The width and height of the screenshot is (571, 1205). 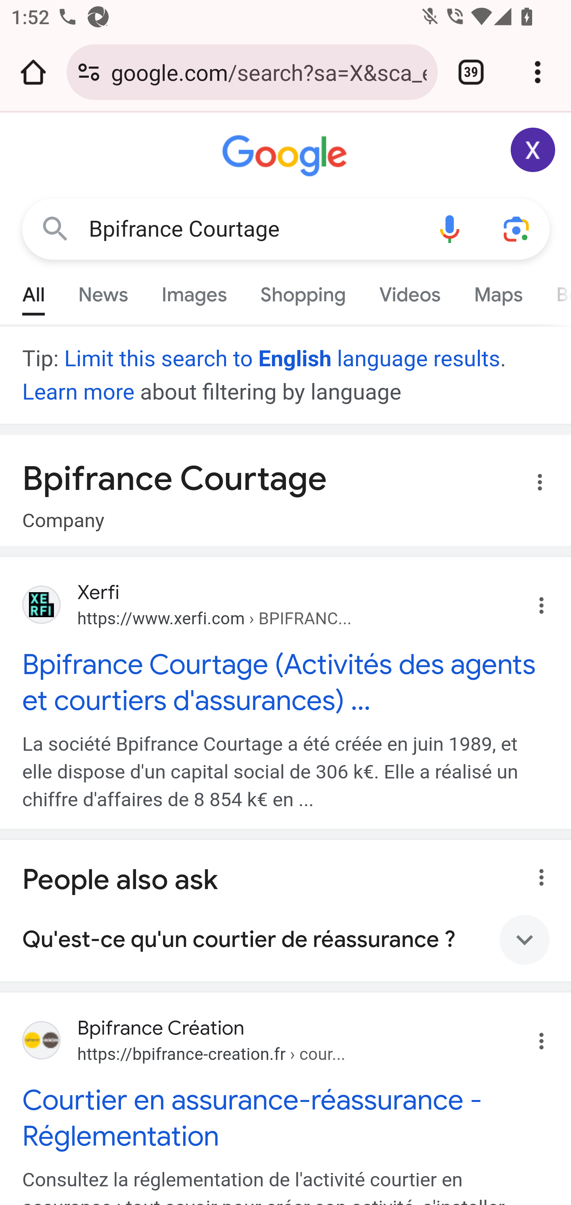 What do you see at coordinates (89, 72) in the screenshot?
I see `Connection is secure` at bounding box center [89, 72].